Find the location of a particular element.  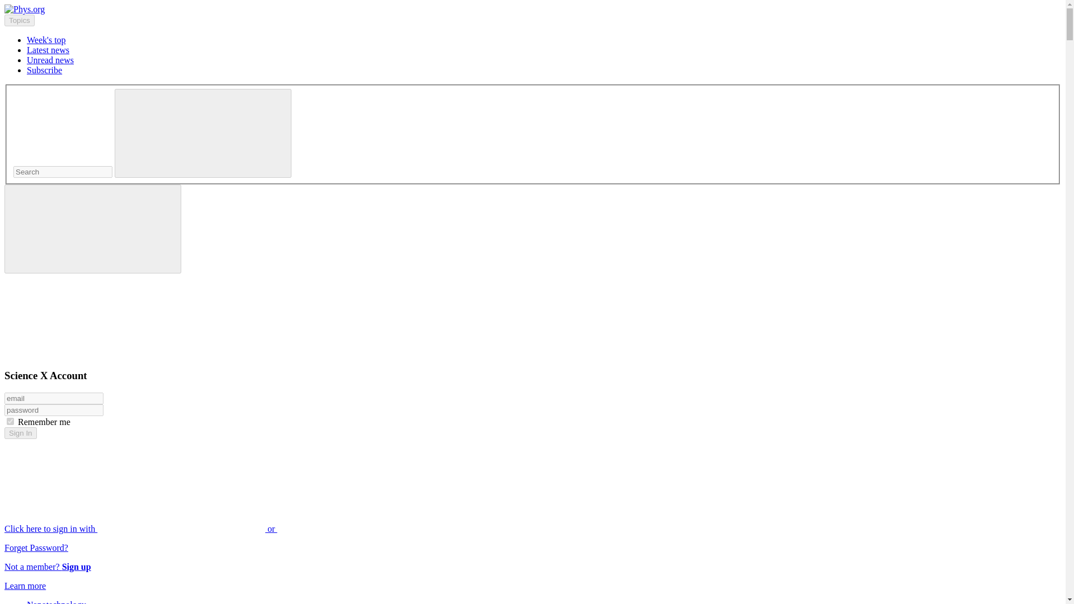

Topics is located at coordinates (19, 20).